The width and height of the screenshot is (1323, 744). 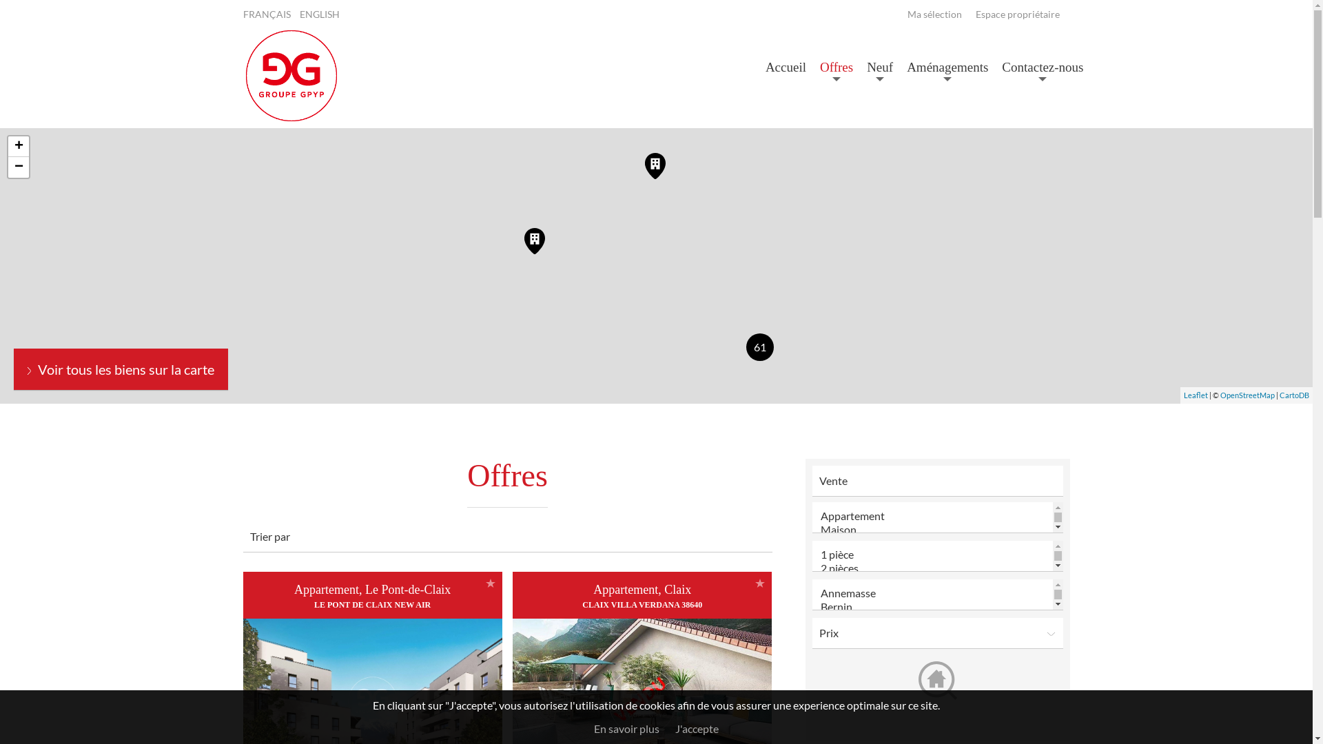 I want to click on Voir tous les biens sur la carte, so click(x=121, y=369).